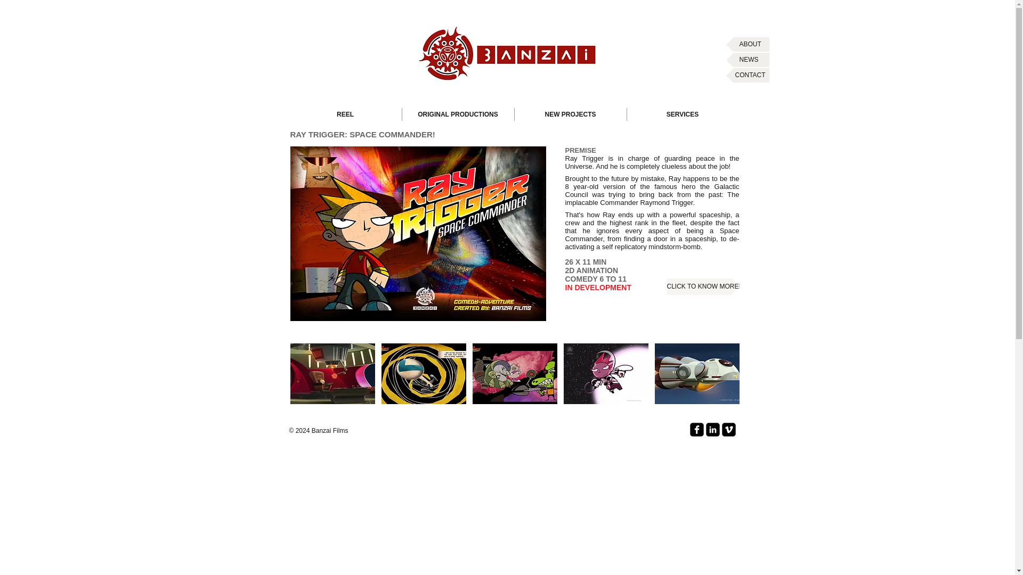  I want to click on CLICK TO KNOW MORE!, so click(703, 286).